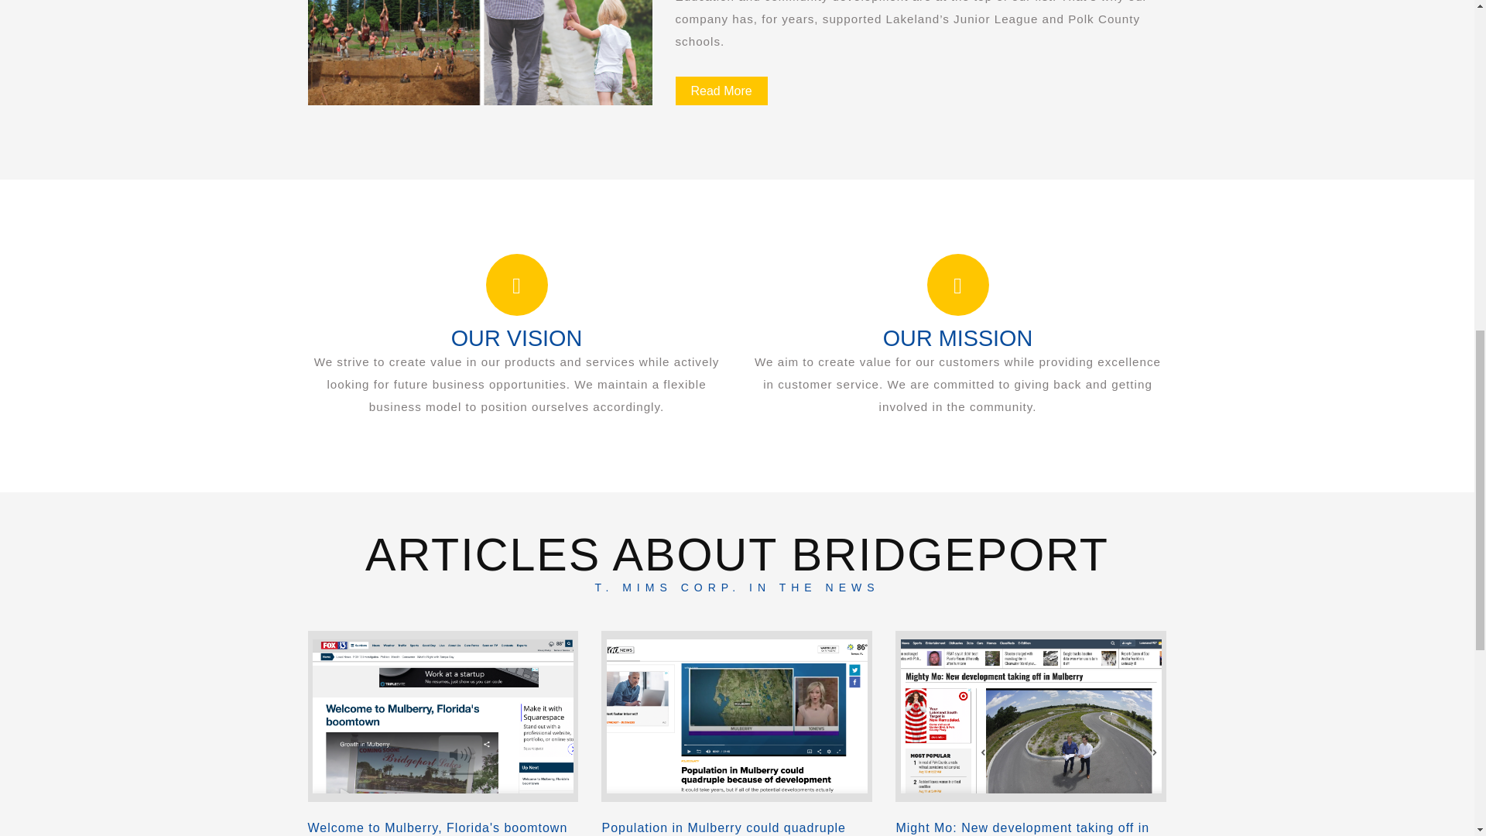 The image size is (1486, 836). I want to click on Welcome to Mulberry, Florida's boomtown, so click(443, 828).